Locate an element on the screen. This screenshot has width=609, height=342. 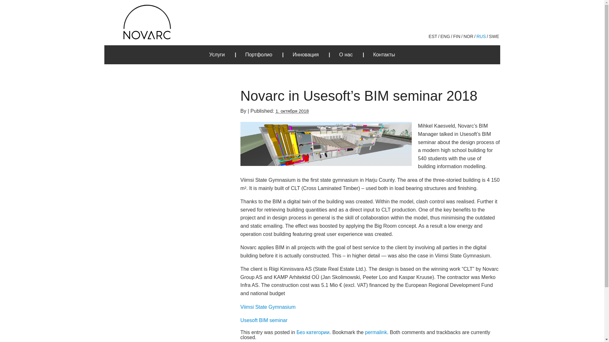
Usesoft BIM seminar is located at coordinates (264, 320).